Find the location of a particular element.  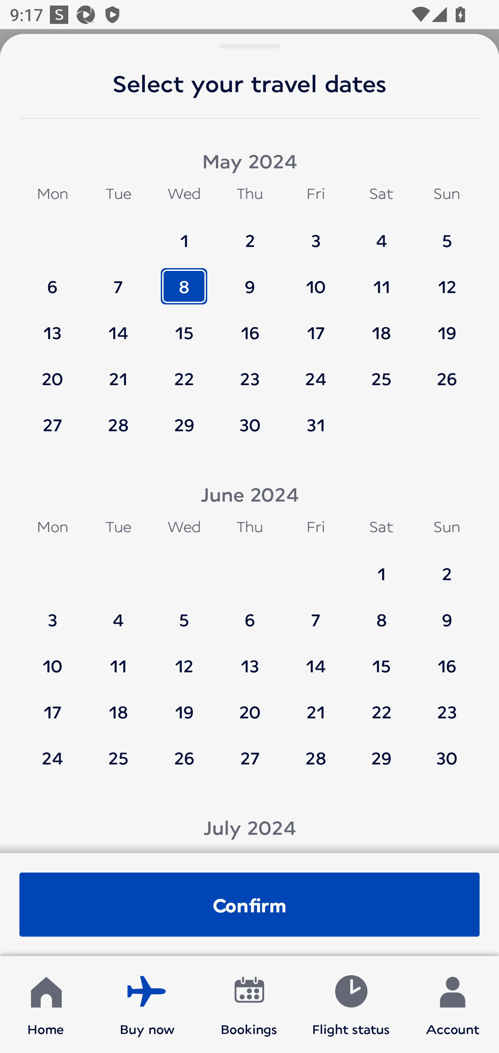

25 is located at coordinates (381, 373).